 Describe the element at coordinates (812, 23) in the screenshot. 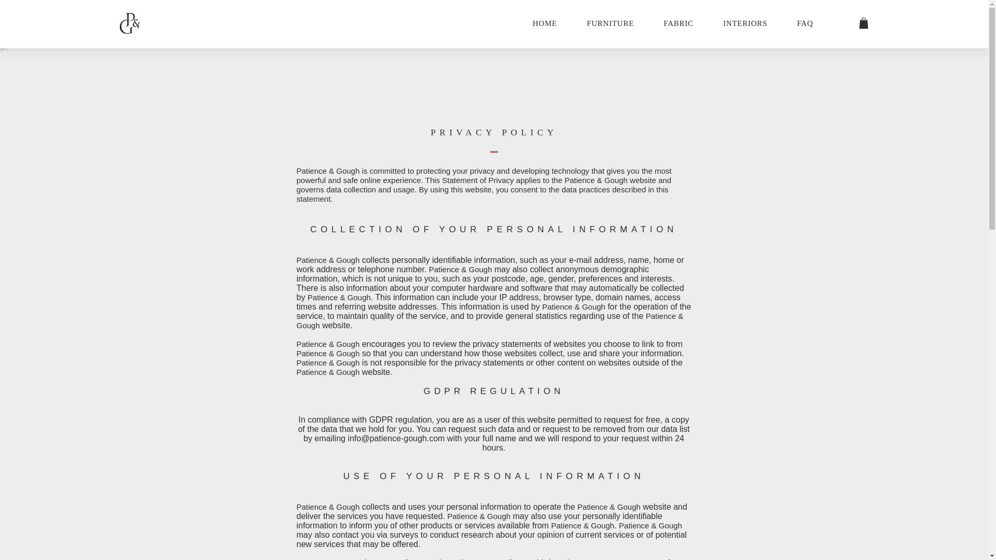

I see `FABRIC` at that location.